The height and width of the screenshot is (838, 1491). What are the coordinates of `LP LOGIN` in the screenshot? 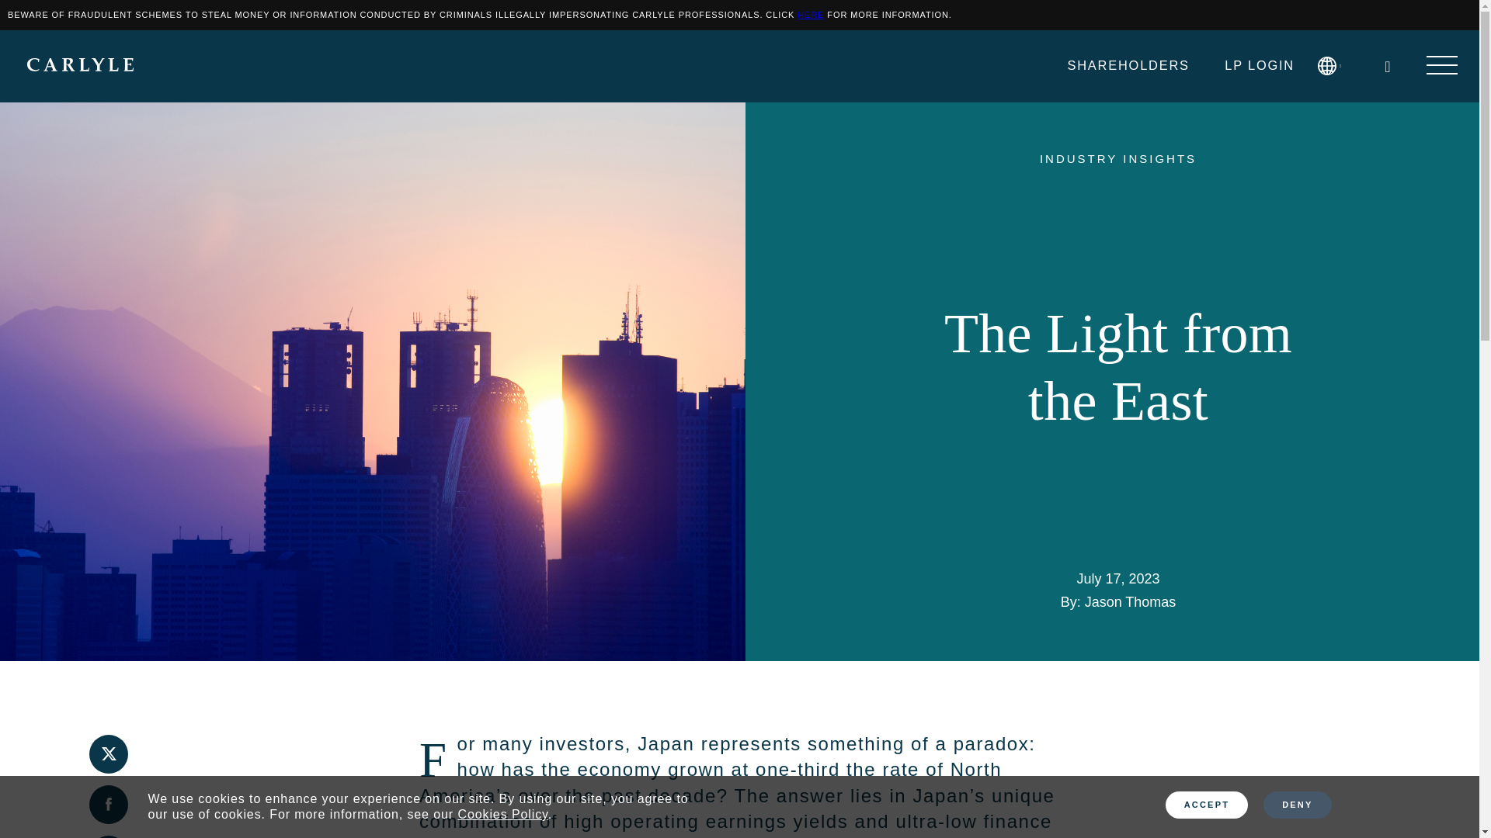 It's located at (1259, 64).